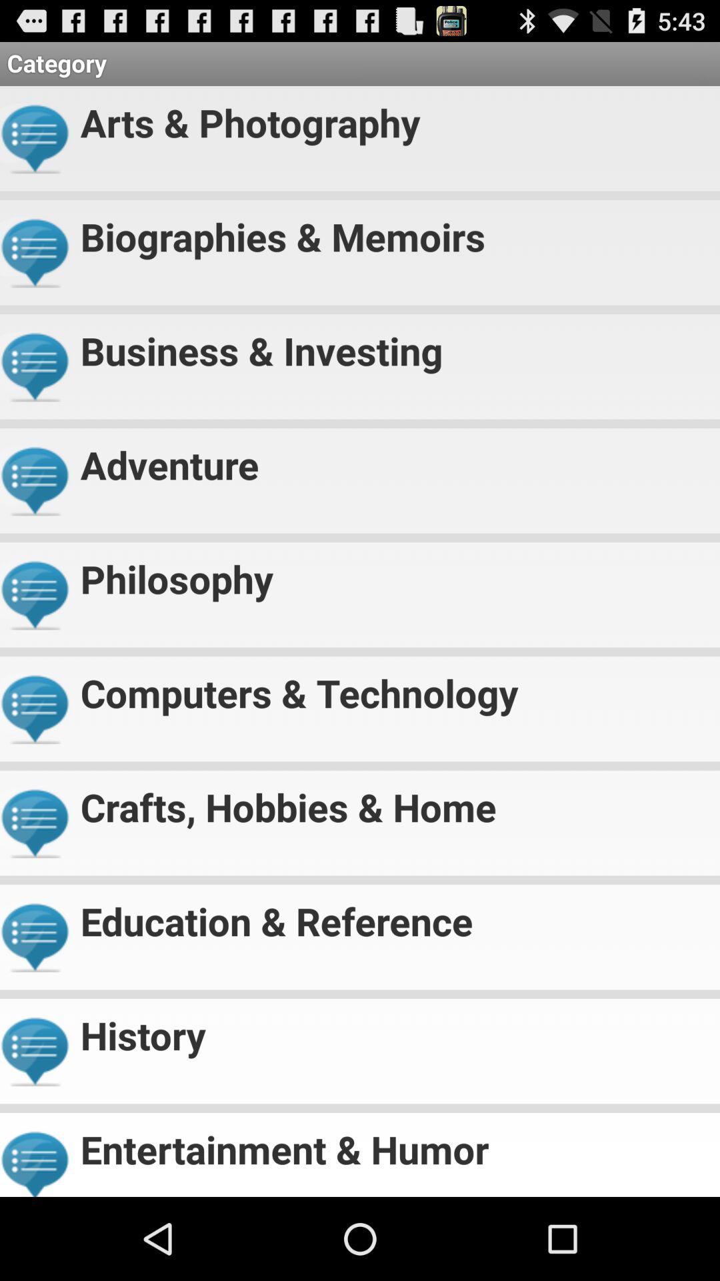 This screenshot has width=720, height=1281. Describe the element at coordinates (395, 117) in the screenshot. I see `jump to the arts & photography  app` at that location.